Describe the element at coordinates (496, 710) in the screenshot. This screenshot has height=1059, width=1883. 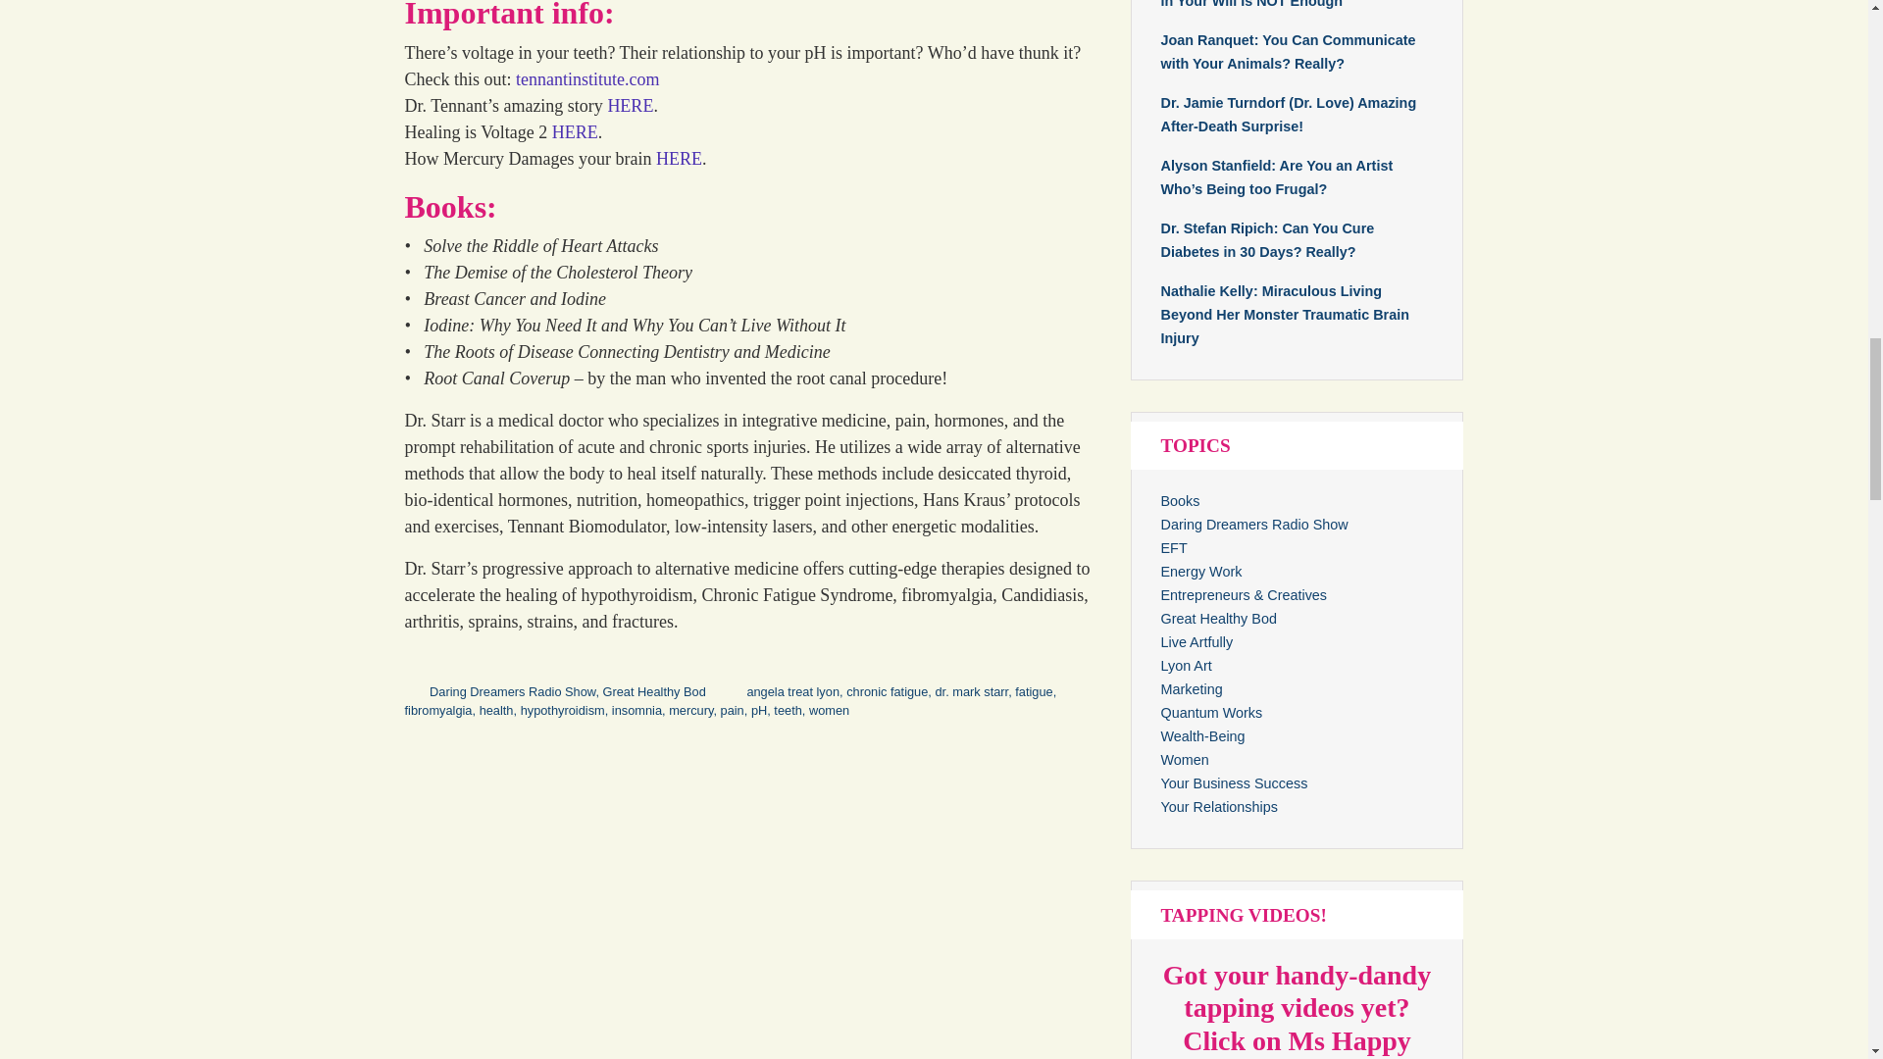
I see `health` at that location.